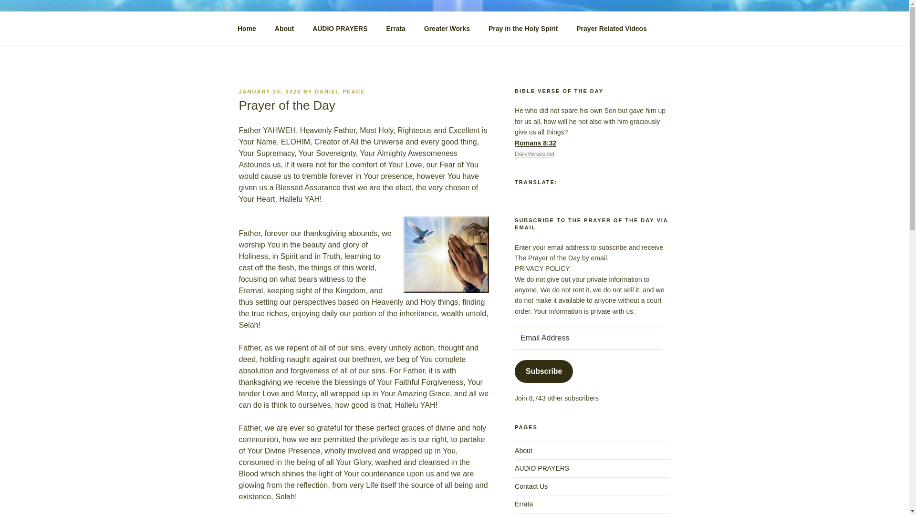  What do you see at coordinates (343, 28) in the screenshot?
I see `Lk 11:1` at bounding box center [343, 28].